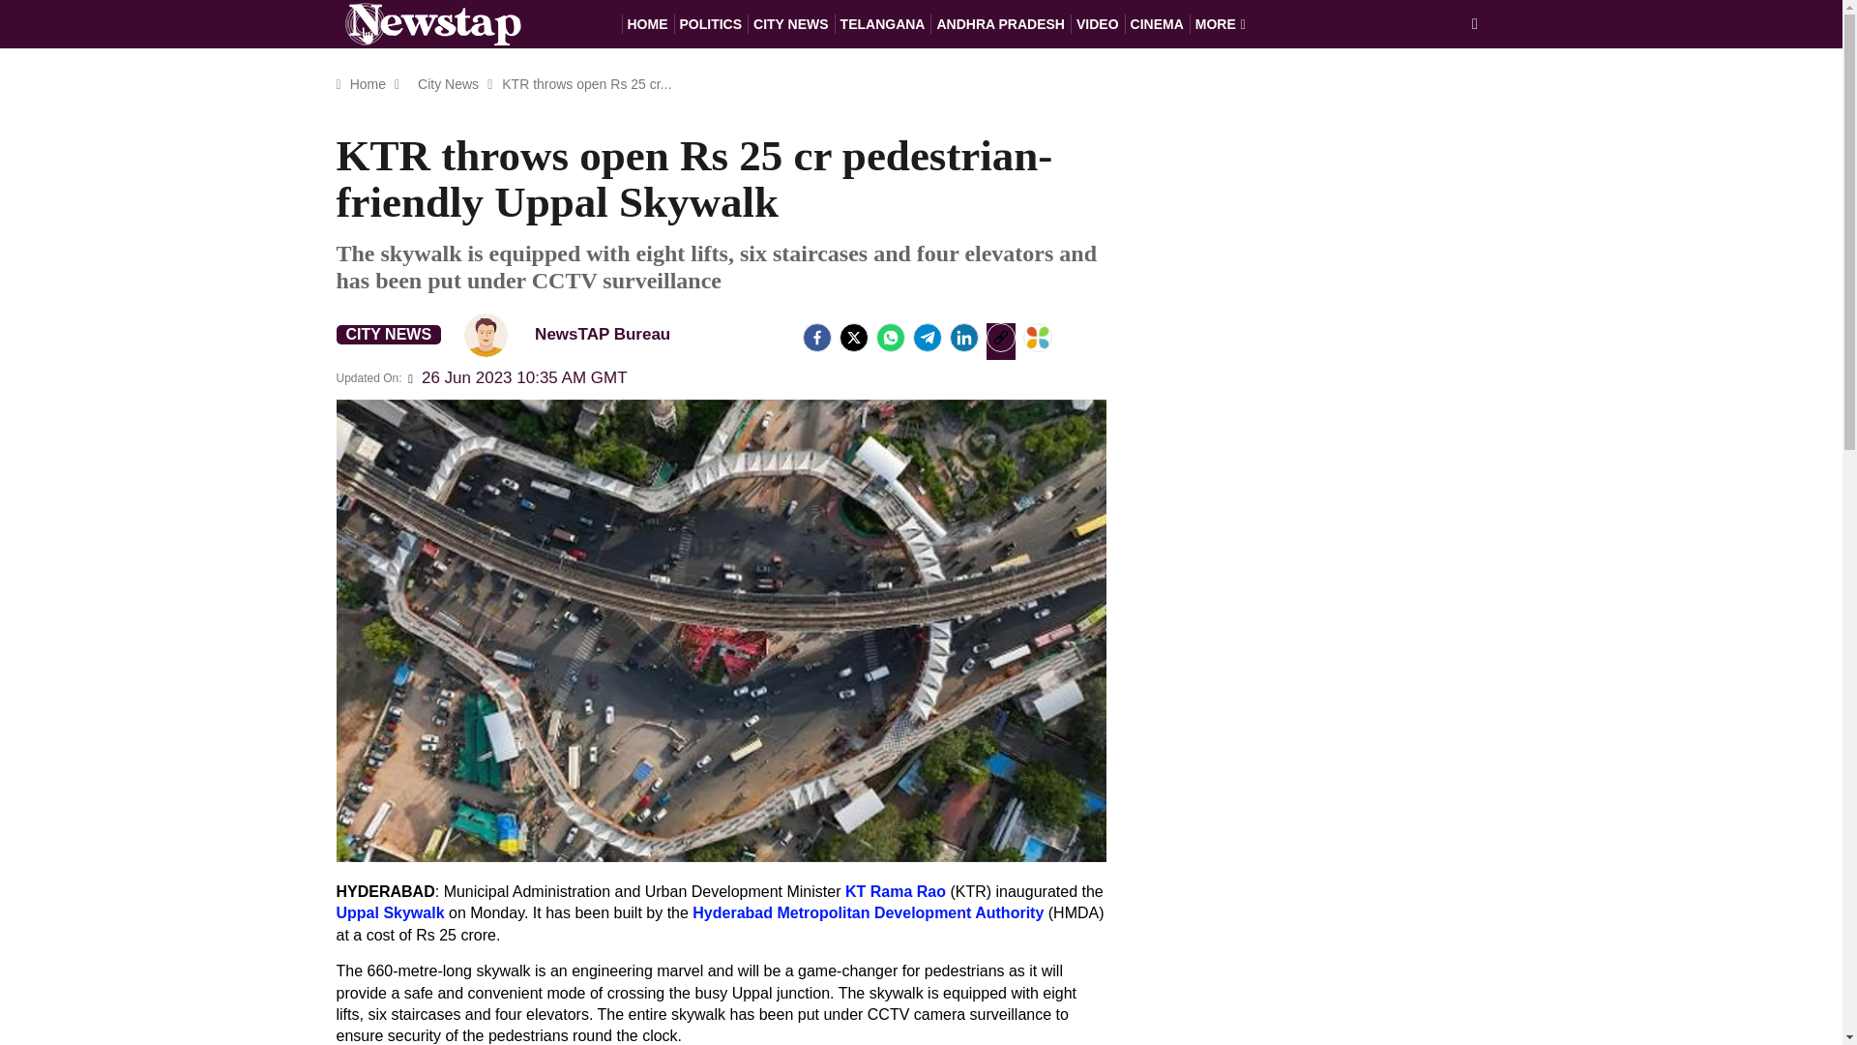 This screenshot has height=1045, width=1857. Describe the element at coordinates (447, 83) in the screenshot. I see `City News` at that location.